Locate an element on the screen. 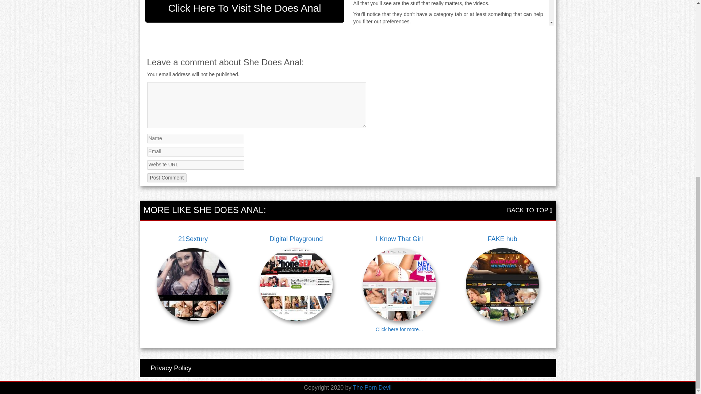  She Does Anal is located at coordinates (409, 152).